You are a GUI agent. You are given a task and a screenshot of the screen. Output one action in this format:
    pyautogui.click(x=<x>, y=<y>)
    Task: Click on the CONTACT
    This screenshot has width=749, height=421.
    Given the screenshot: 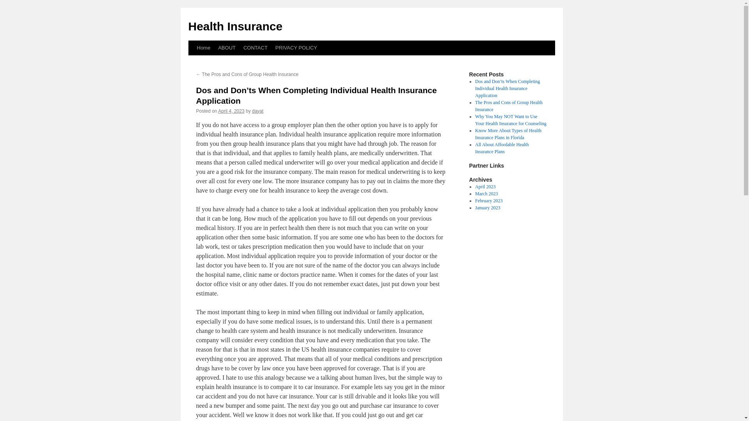 What is the action you would take?
    pyautogui.click(x=255, y=48)
    